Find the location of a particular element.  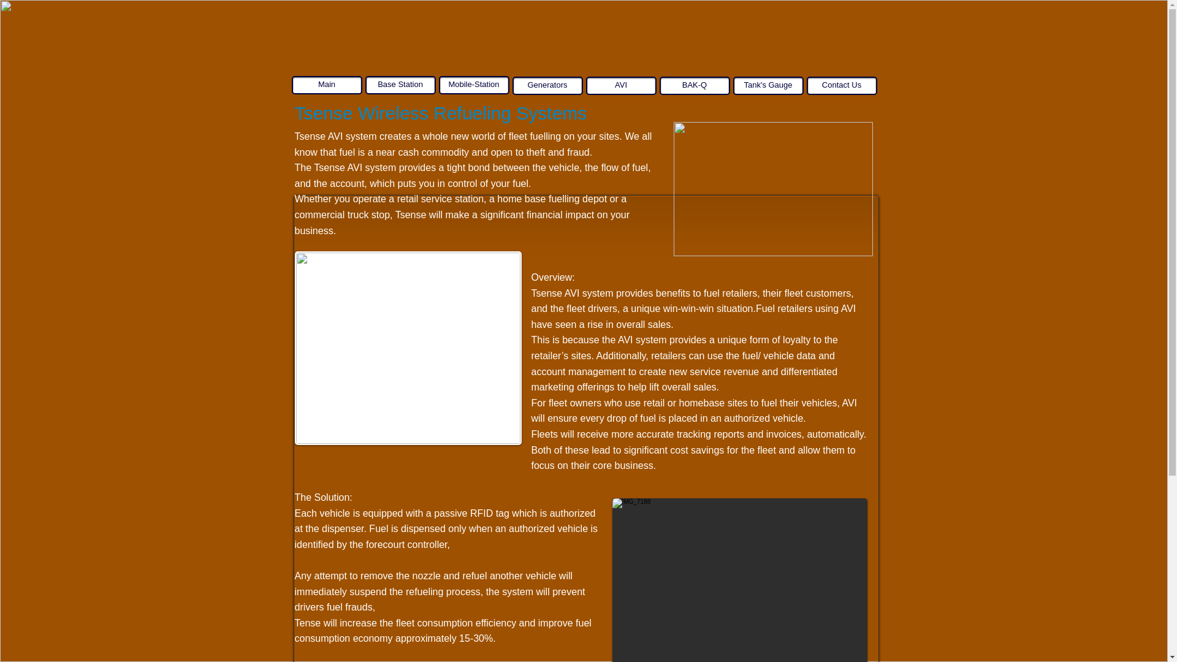

Mobile-Station is located at coordinates (474, 85).